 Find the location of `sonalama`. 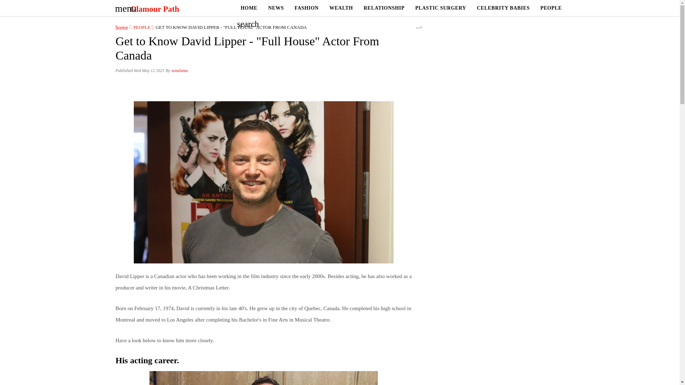

sonalama is located at coordinates (179, 71).